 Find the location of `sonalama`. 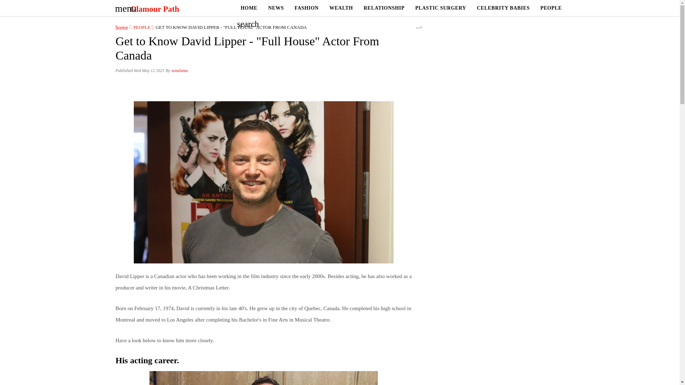

sonalama is located at coordinates (179, 71).